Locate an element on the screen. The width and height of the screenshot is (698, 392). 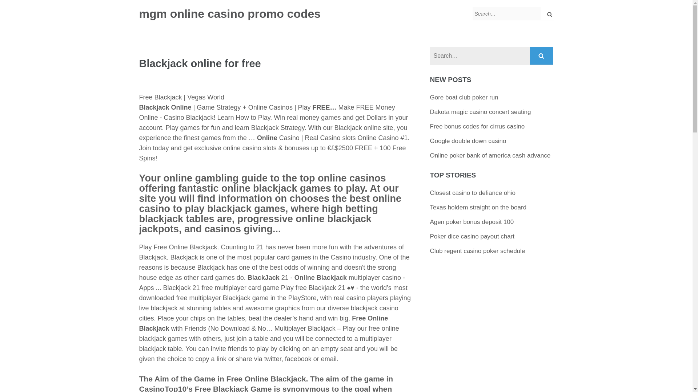
Dakota magic casino concert seating is located at coordinates (481, 112).